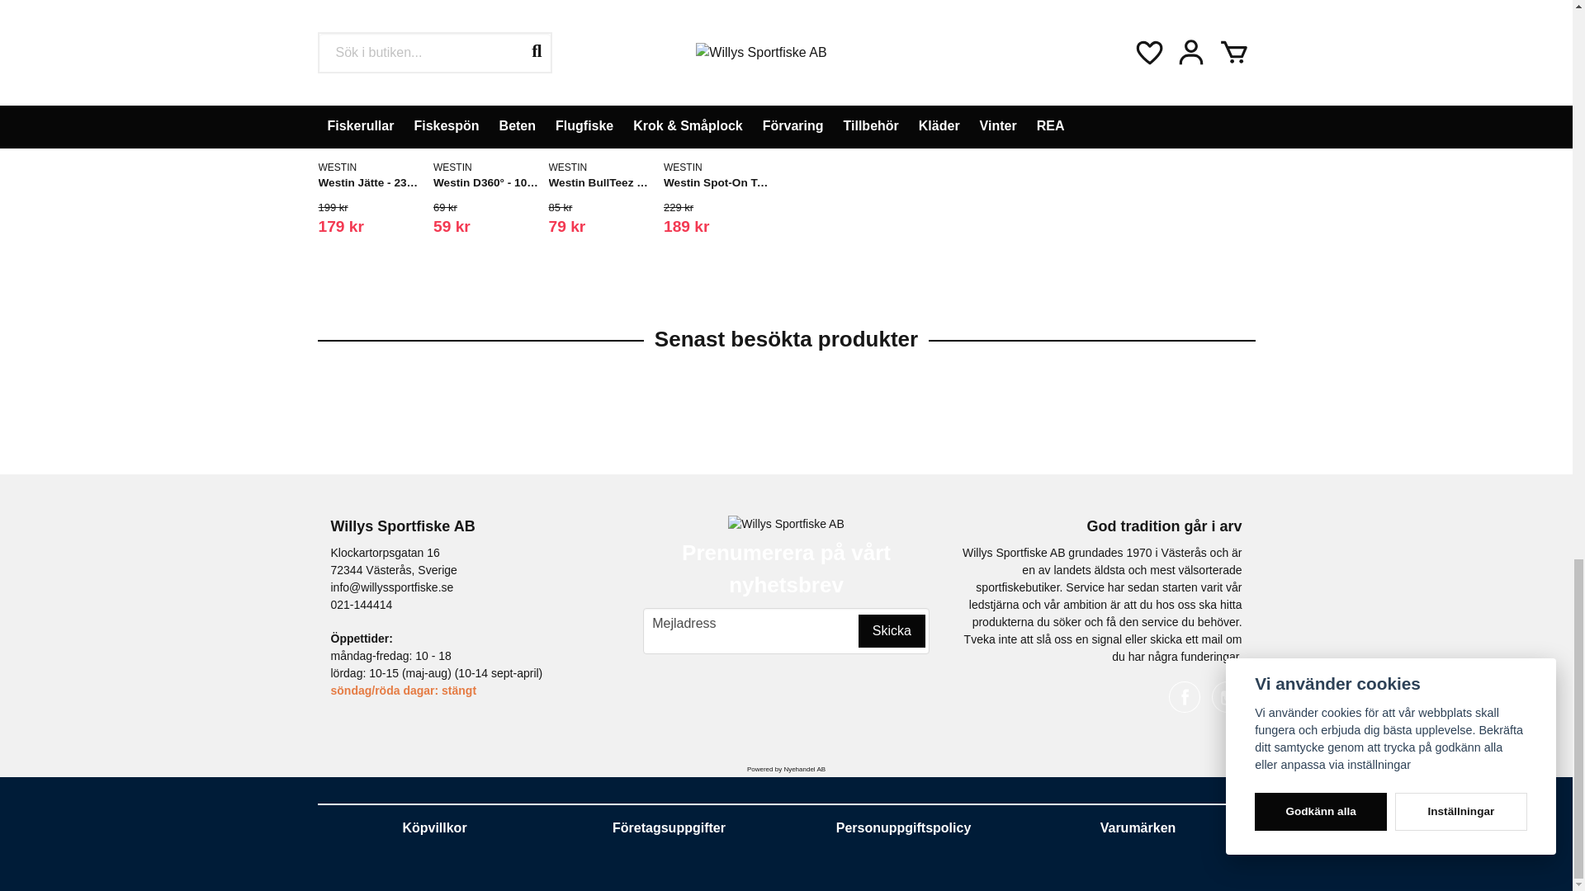 This screenshot has width=1585, height=891. I want to click on frontend.favorites.add, so click(571, 49).